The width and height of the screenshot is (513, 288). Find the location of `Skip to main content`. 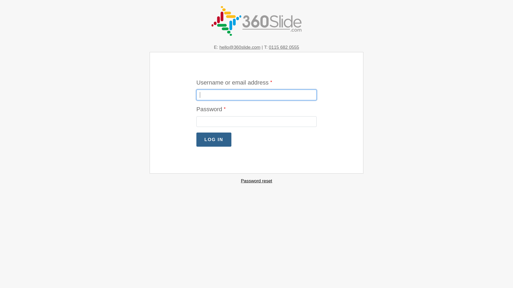

Skip to main content is located at coordinates (0, 144).